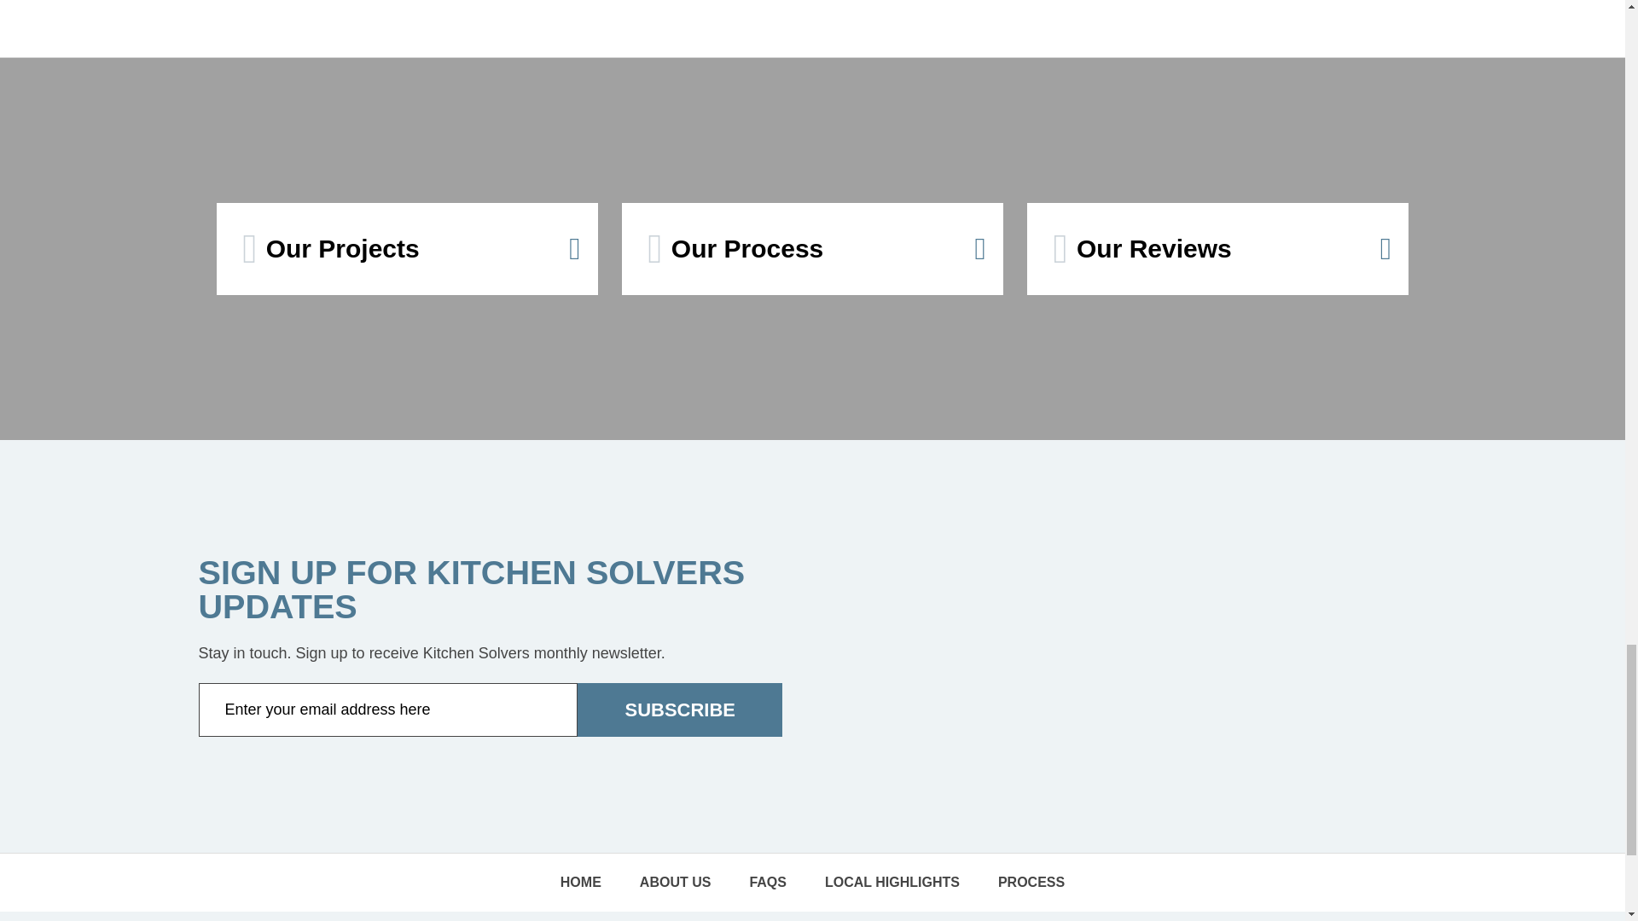 The image size is (1638, 921). I want to click on ABOUT US, so click(676, 883).